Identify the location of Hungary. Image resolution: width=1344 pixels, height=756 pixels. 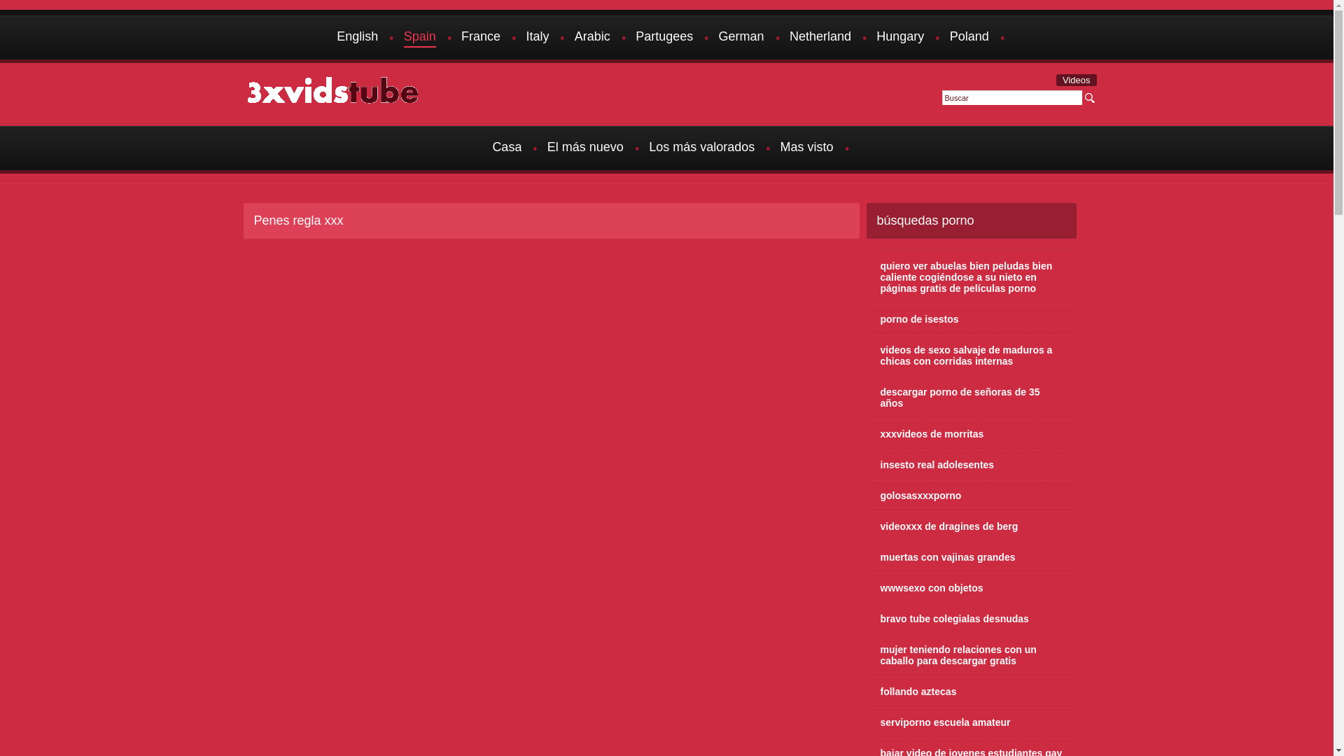
(900, 38).